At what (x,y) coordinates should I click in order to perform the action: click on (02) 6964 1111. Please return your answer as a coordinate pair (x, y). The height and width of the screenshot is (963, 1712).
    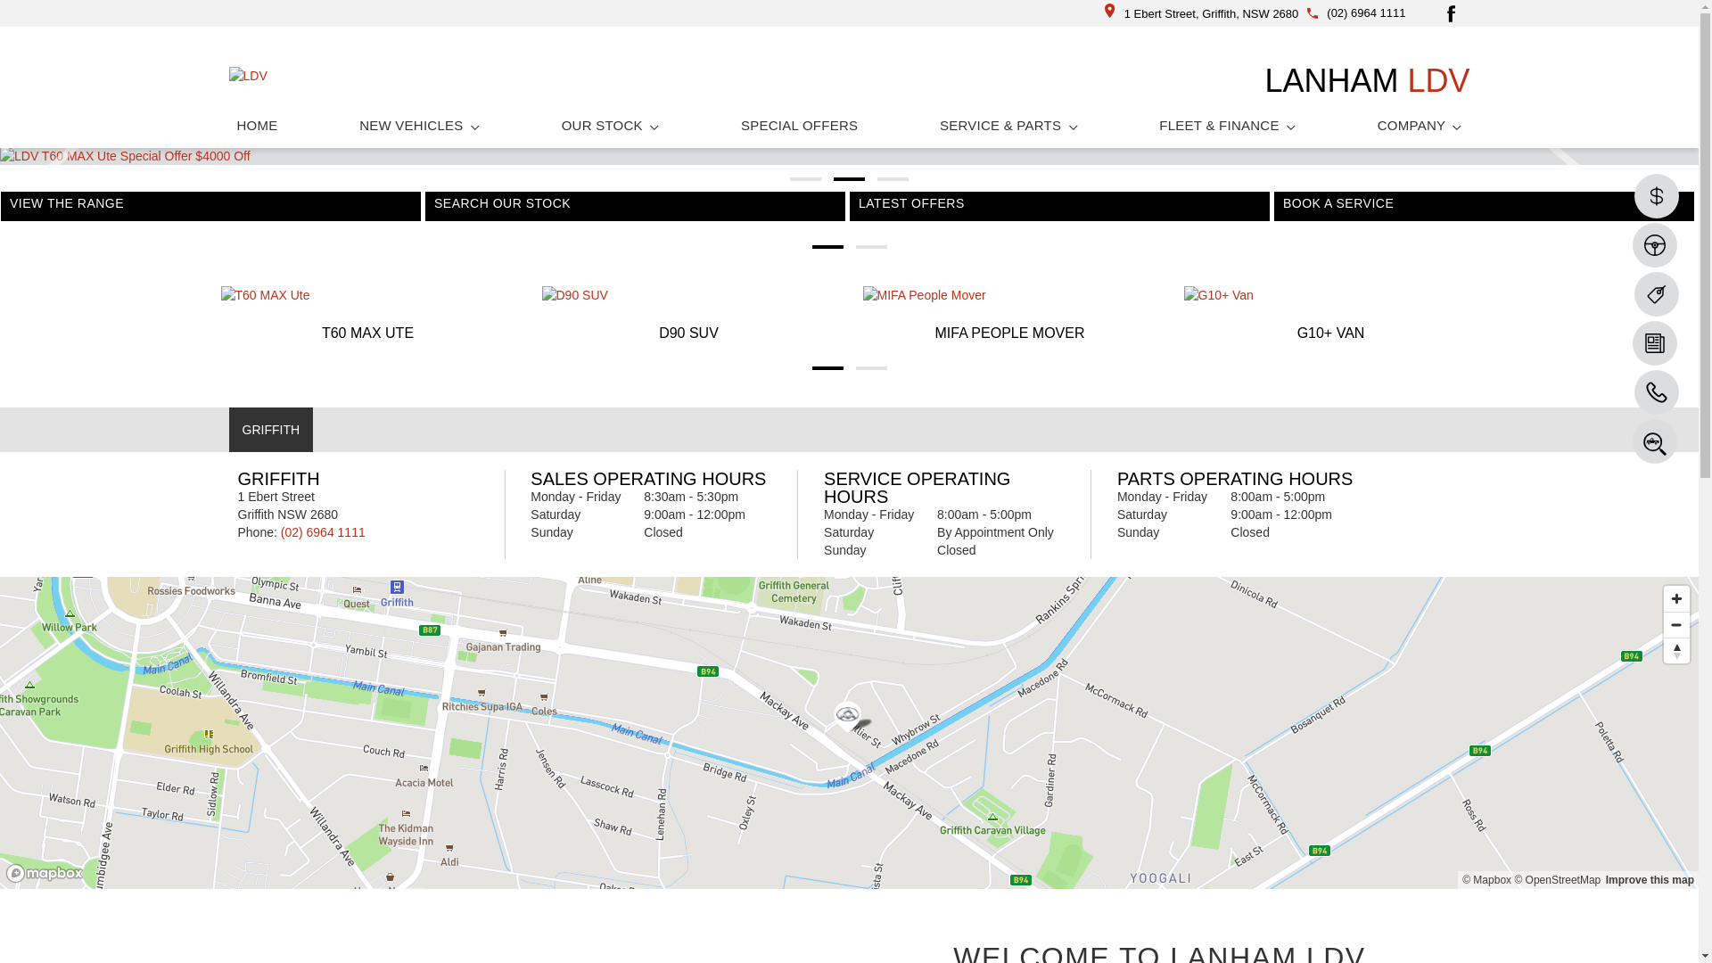
    Looking at the image, I should click on (1366, 12).